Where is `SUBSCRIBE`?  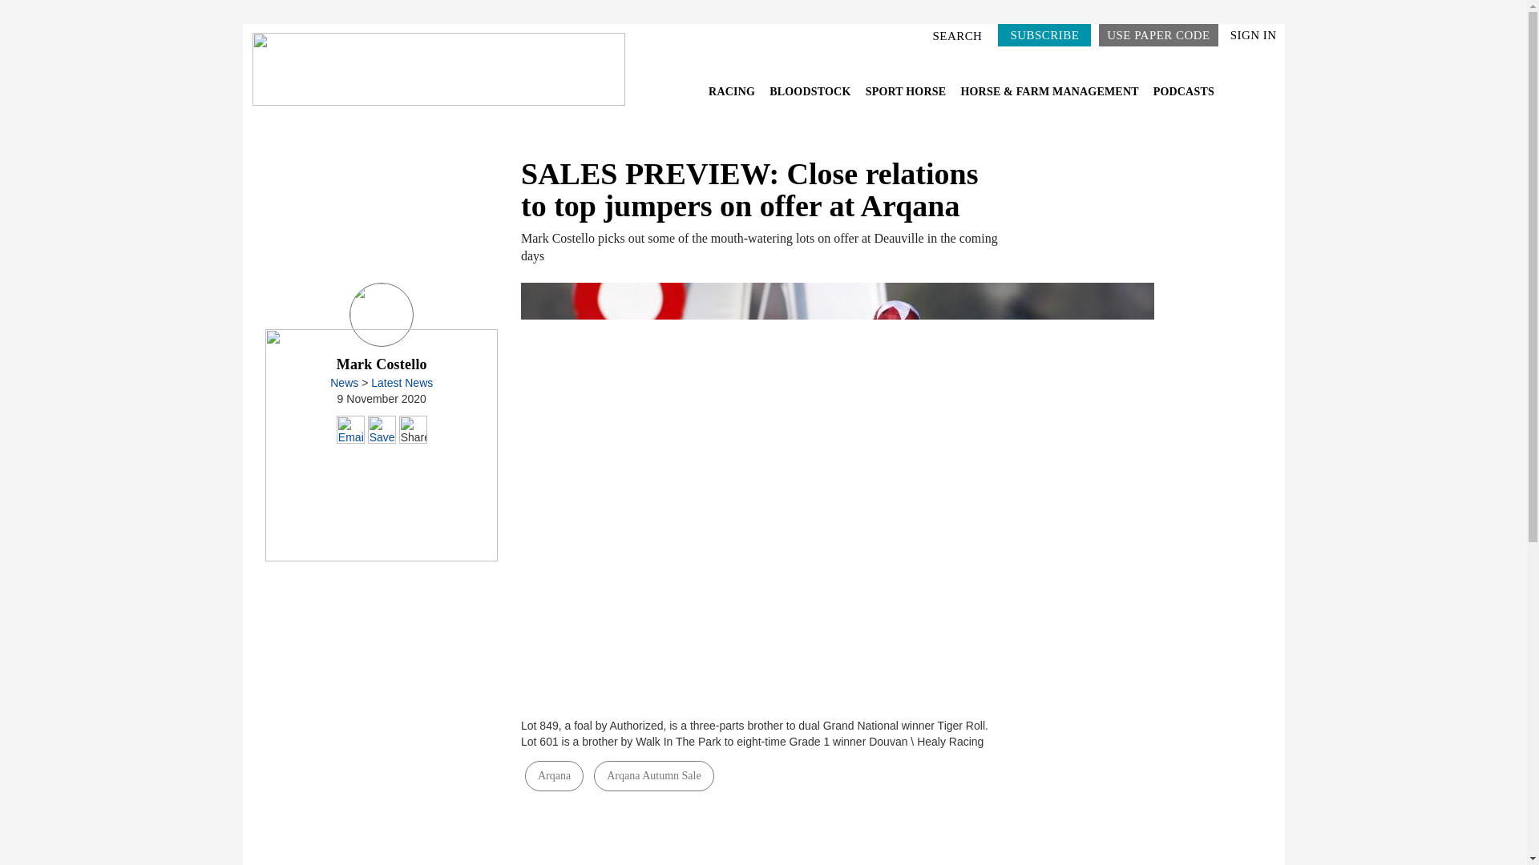 SUBSCRIBE is located at coordinates (1044, 34).